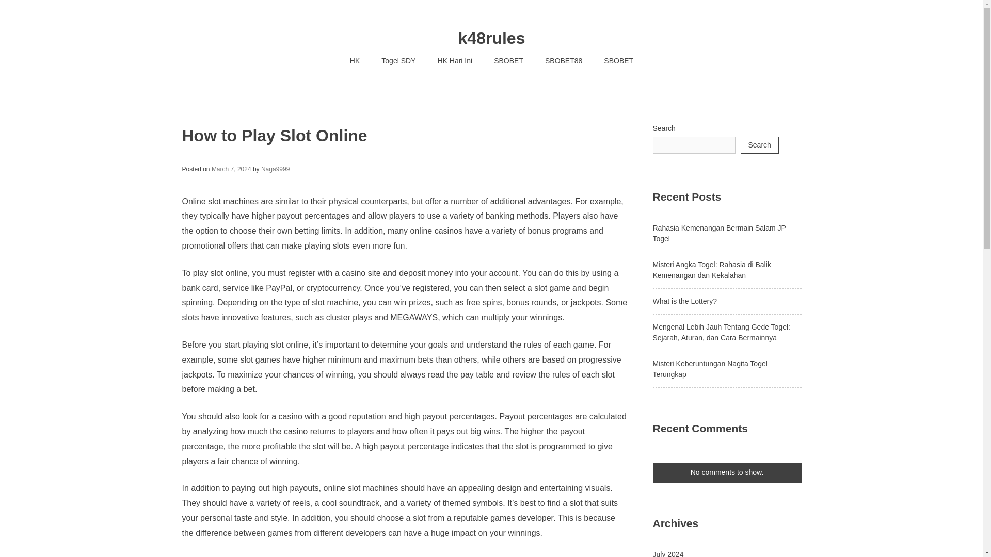 The height and width of the screenshot is (557, 991). What do you see at coordinates (618, 61) in the screenshot?
I see `SBOBET` at bounding box center [618, 61].